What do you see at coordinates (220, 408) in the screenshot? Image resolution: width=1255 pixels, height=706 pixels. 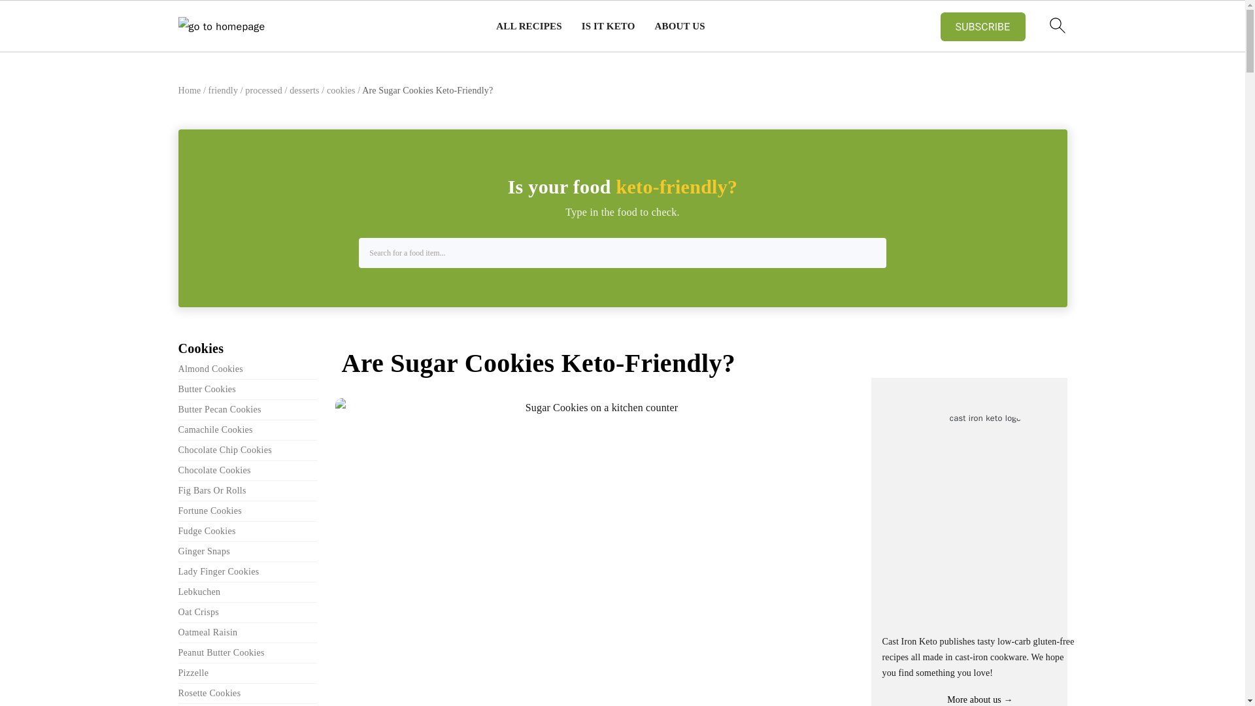 I see `Butter Pecan Cookies` at bounding box center [220, 408].